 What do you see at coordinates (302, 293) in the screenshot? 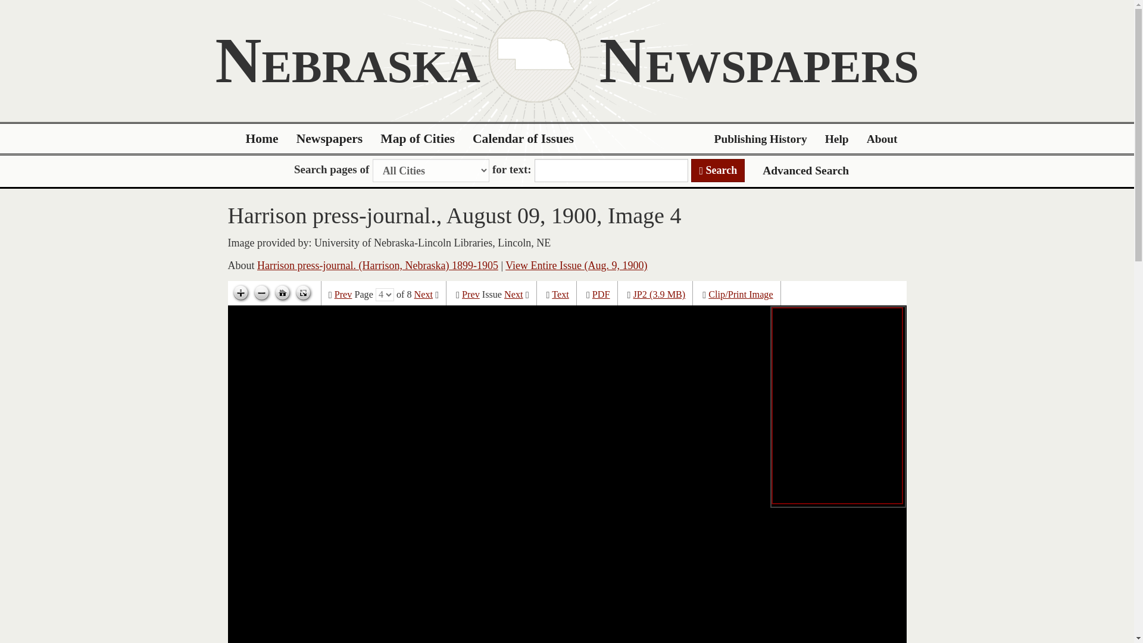
I see `Toggle full page` at bounding box center [302, 293].